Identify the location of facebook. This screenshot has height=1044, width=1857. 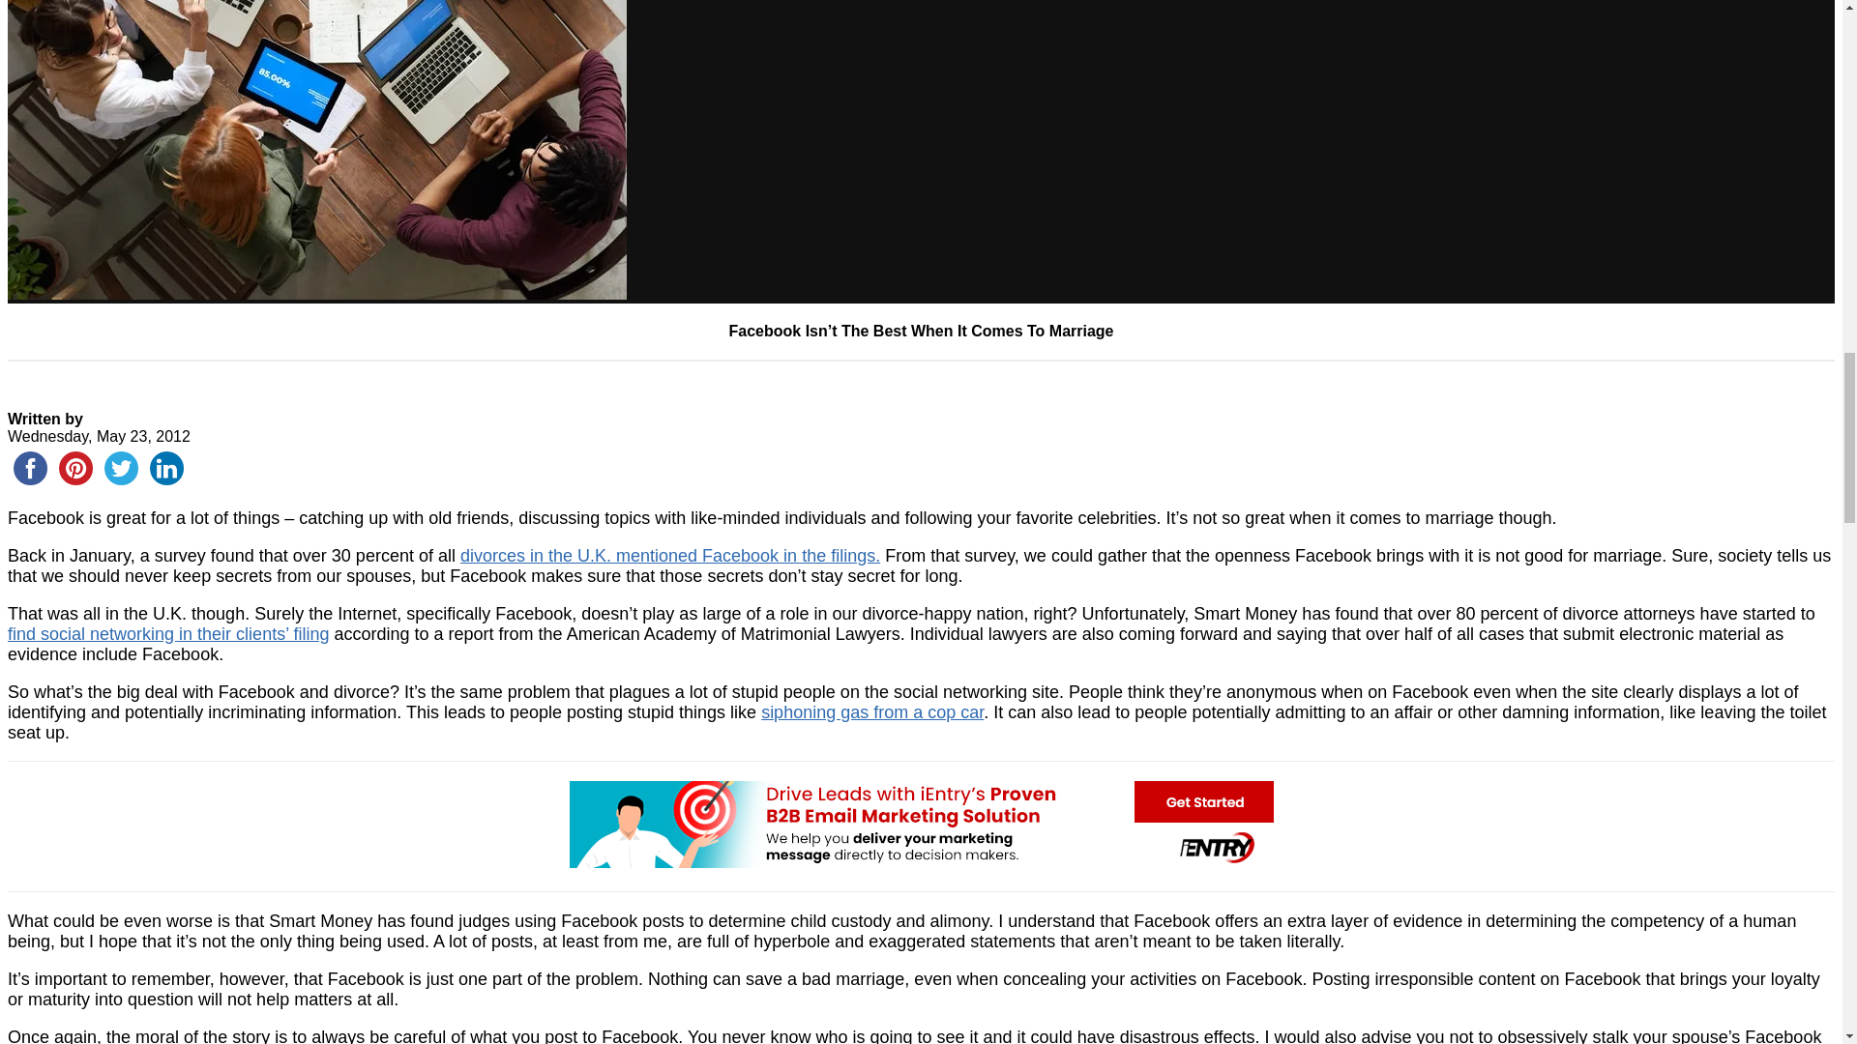
(30, 468).